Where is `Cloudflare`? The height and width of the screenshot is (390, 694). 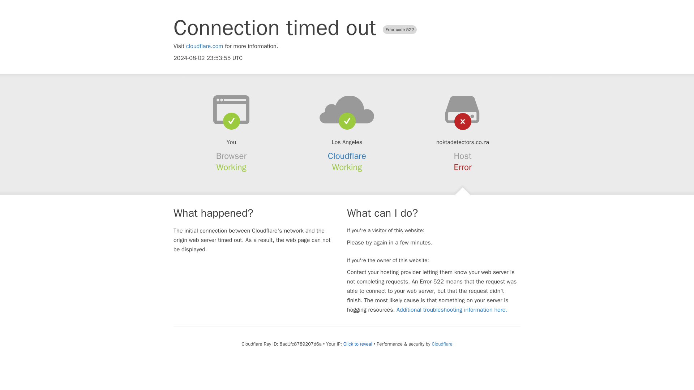
Cloudflare is located at coordinates (442, 344).